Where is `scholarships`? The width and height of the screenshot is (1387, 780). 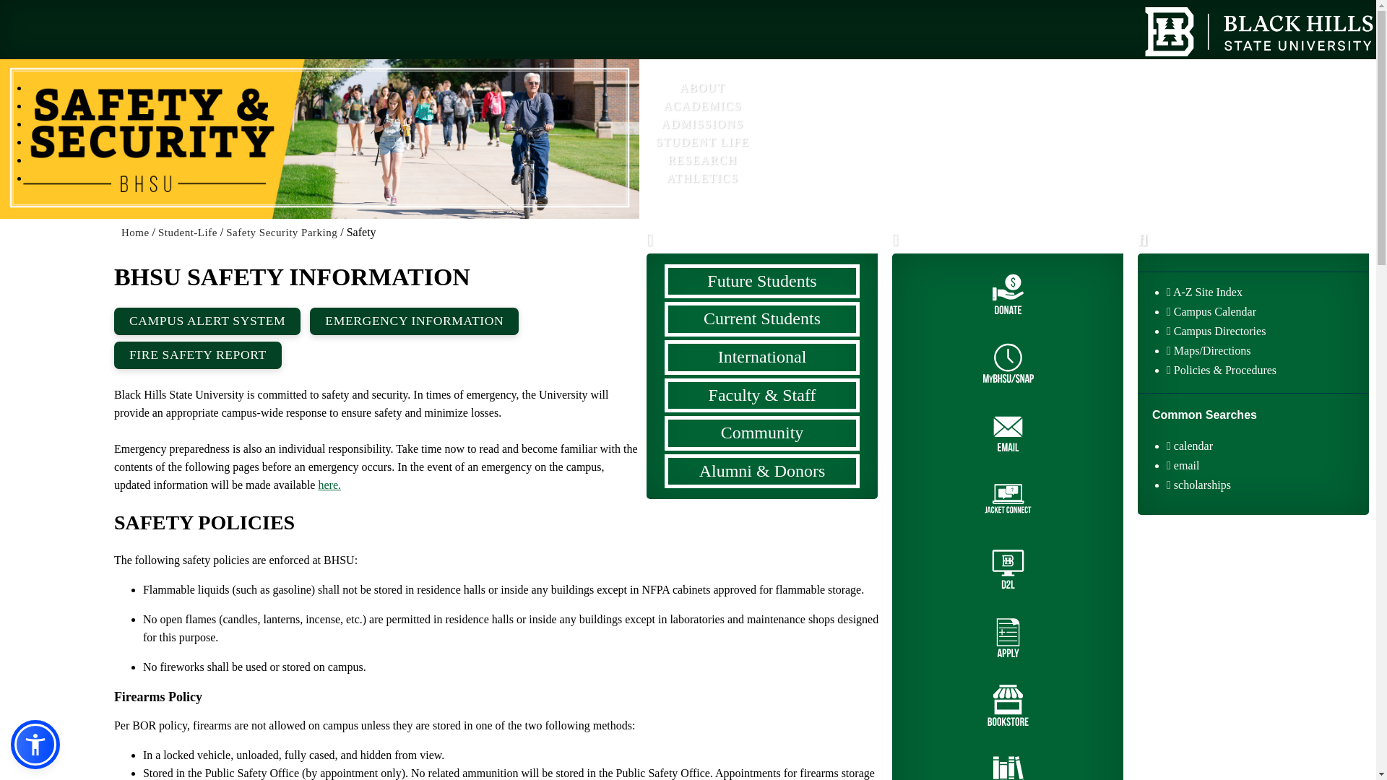 scholarships is located at coordinates (1267, 485).